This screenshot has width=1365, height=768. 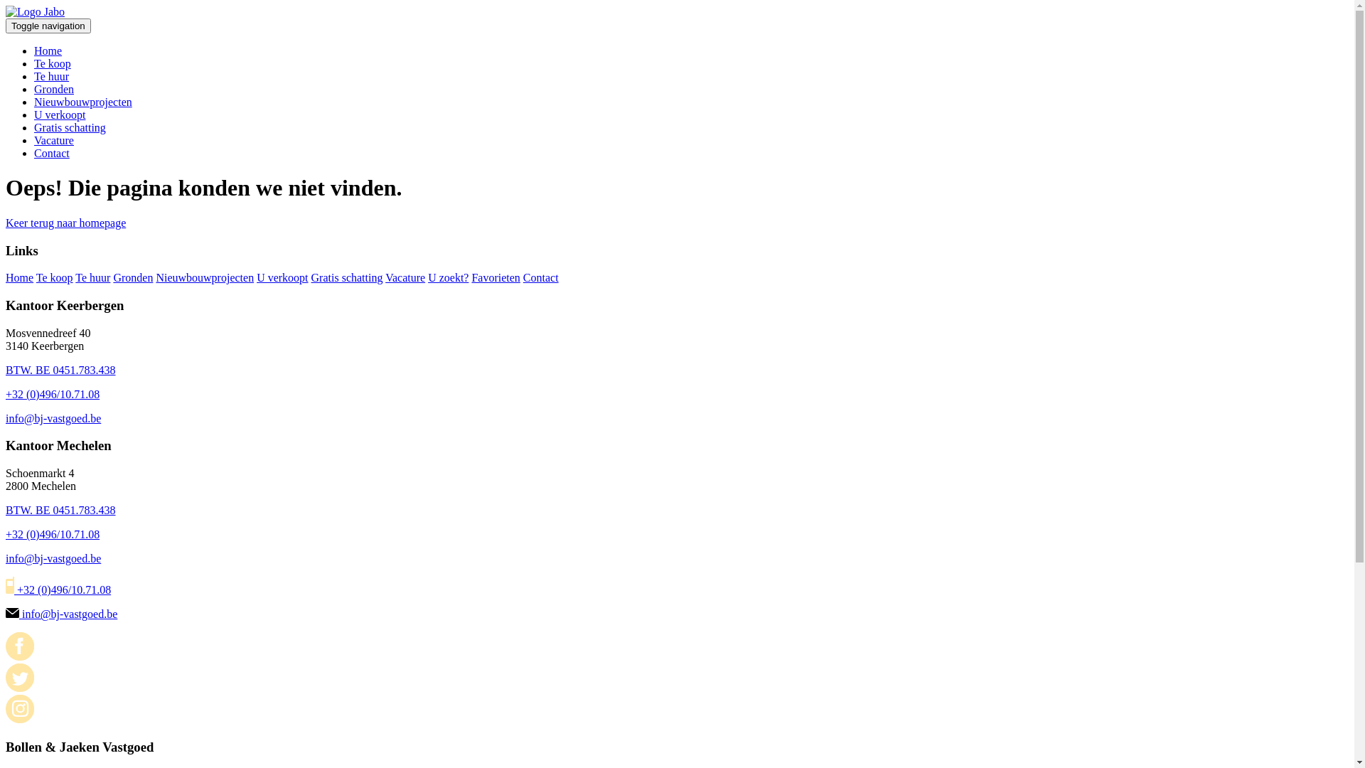 I want to click on Keer terug naar homepage, so click(x=65, y=223).